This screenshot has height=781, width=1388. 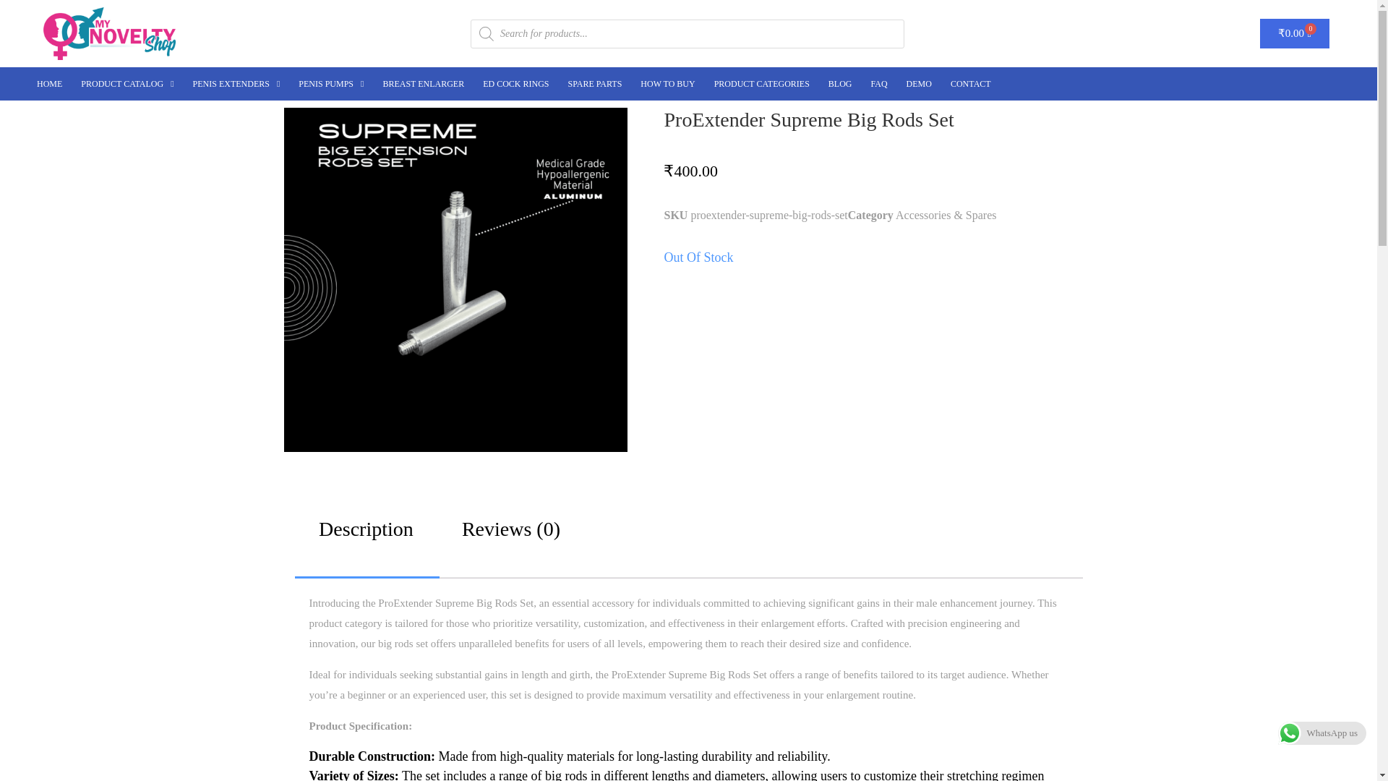 I want to click on proextender-supreme-big-extension-rods-set, so click(x=455, y=280).